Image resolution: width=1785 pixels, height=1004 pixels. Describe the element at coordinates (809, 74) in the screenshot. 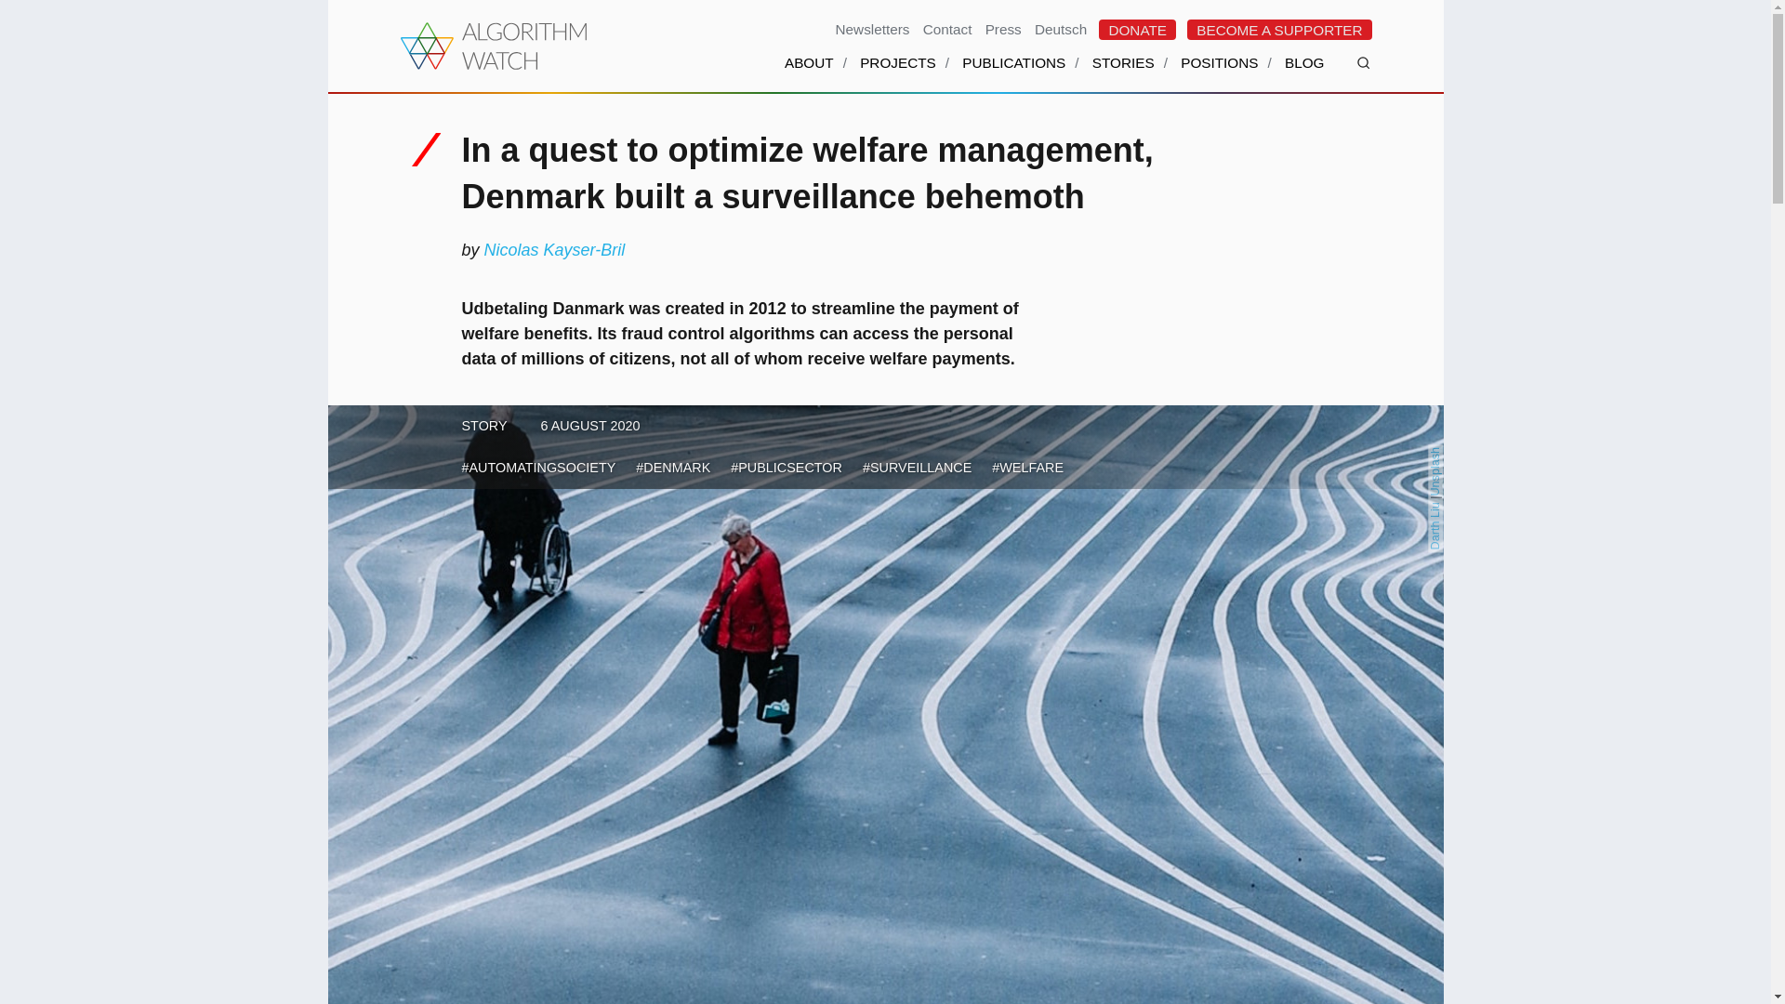

I see `ABOUT` at that location.